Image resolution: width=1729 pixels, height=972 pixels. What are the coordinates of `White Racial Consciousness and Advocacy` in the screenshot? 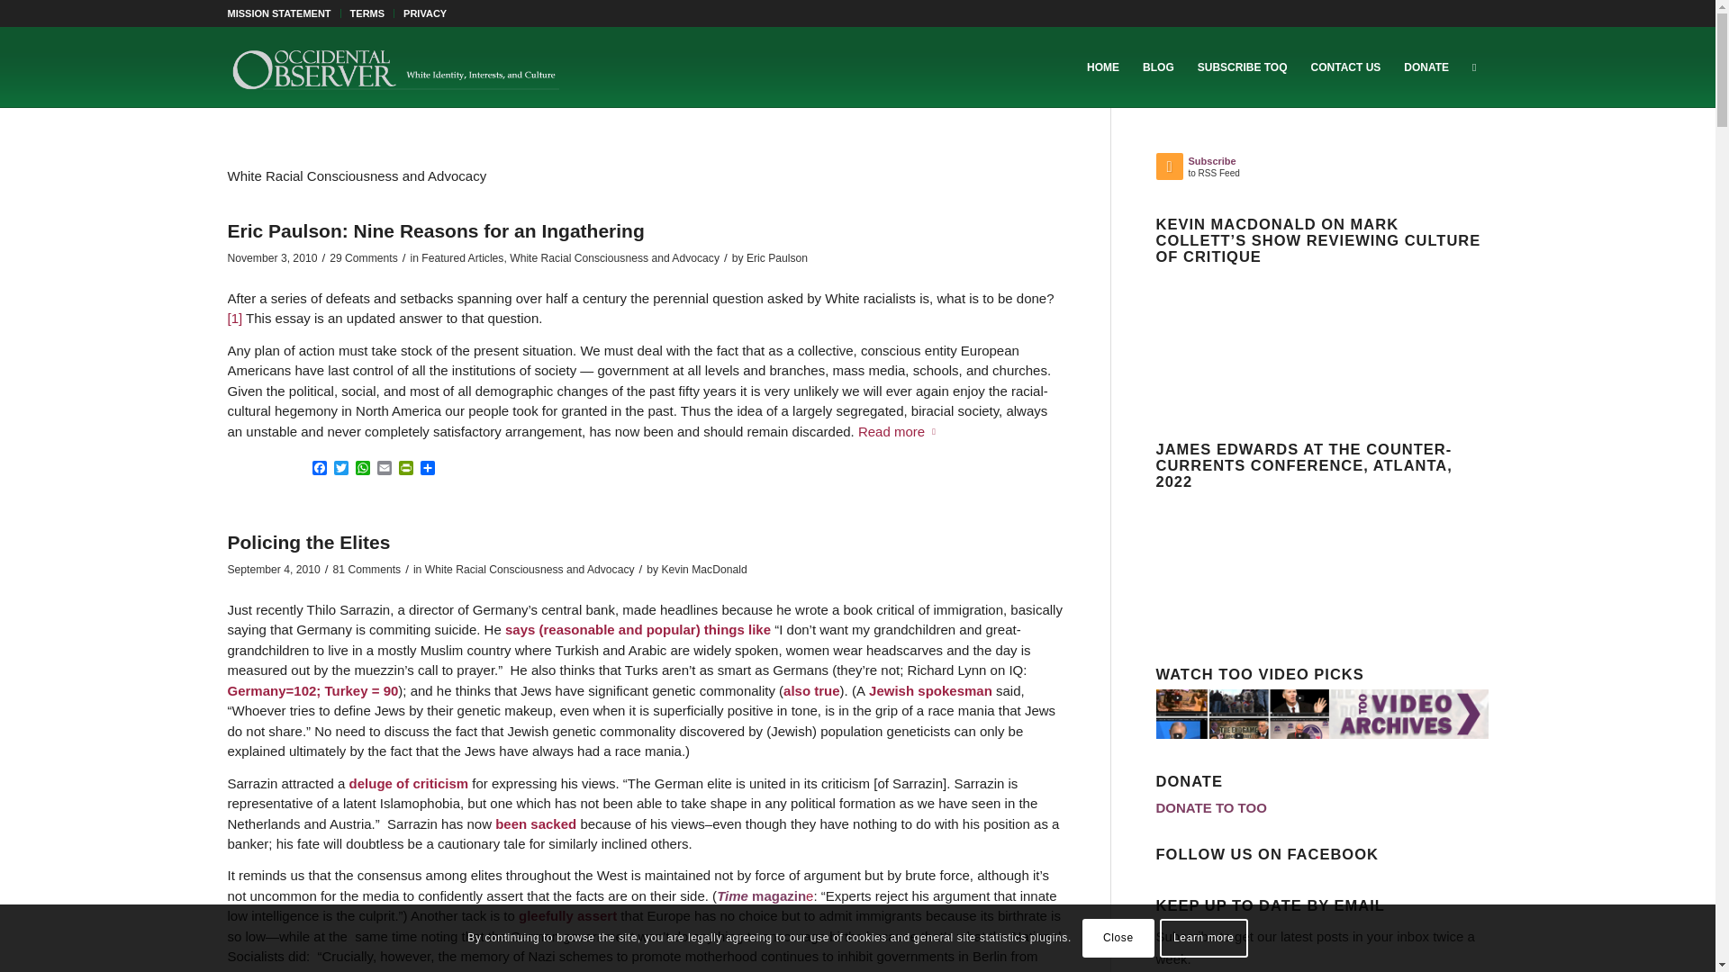 It's located at (530, 570).